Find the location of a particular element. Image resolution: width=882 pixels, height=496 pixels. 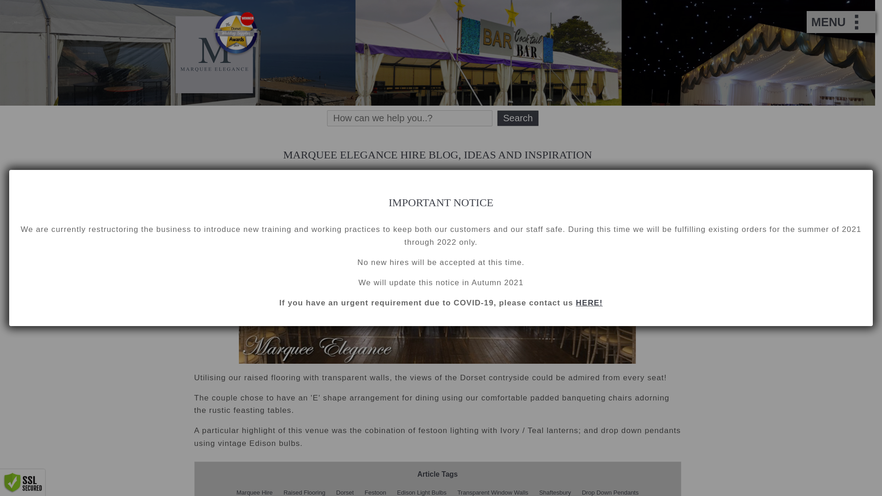

Transparent Window Walls is located at coordinates (492, 489).